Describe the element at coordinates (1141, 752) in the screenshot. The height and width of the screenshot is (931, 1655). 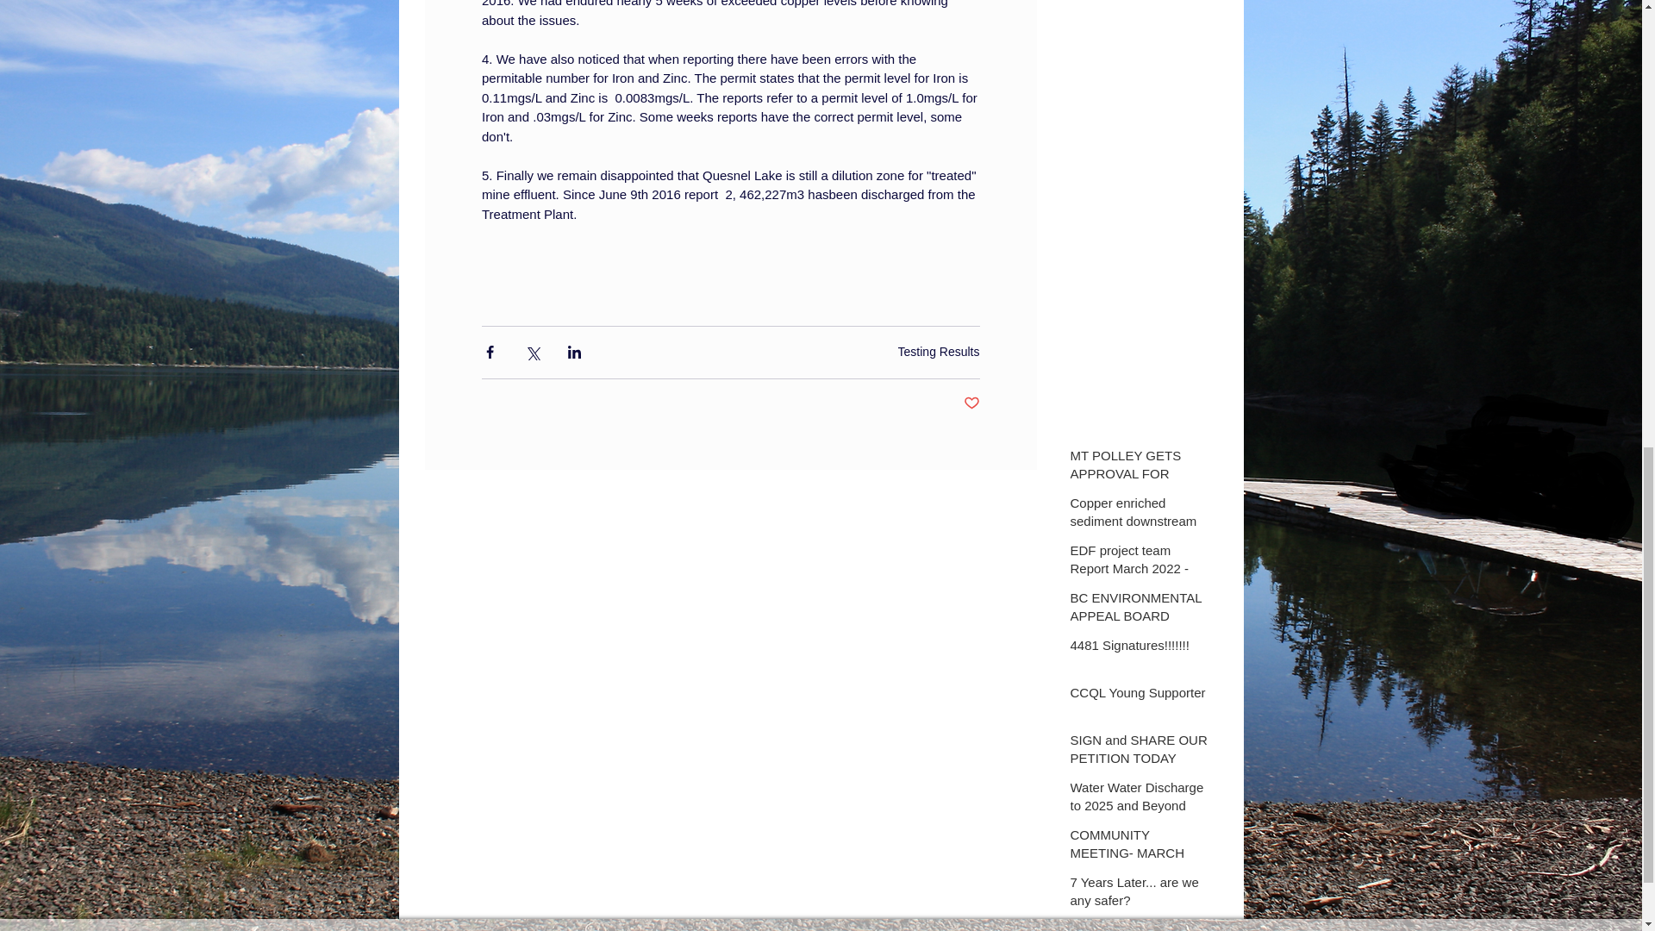
I see `SIGN and SHARE OUR PETITION TODAY` at that location.